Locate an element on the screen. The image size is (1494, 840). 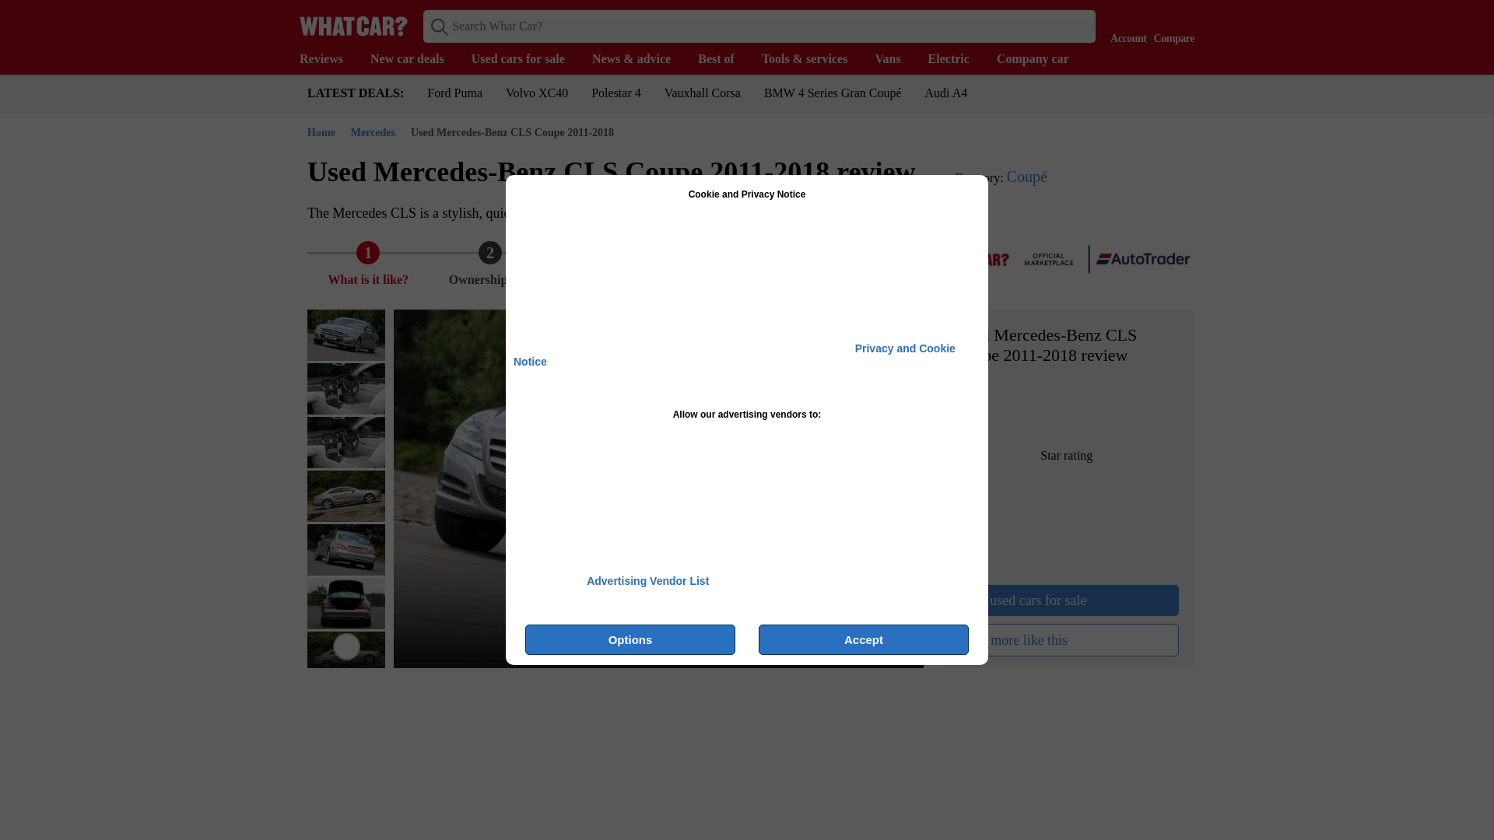
Used cars for sale is located at coordinates (526, 59).